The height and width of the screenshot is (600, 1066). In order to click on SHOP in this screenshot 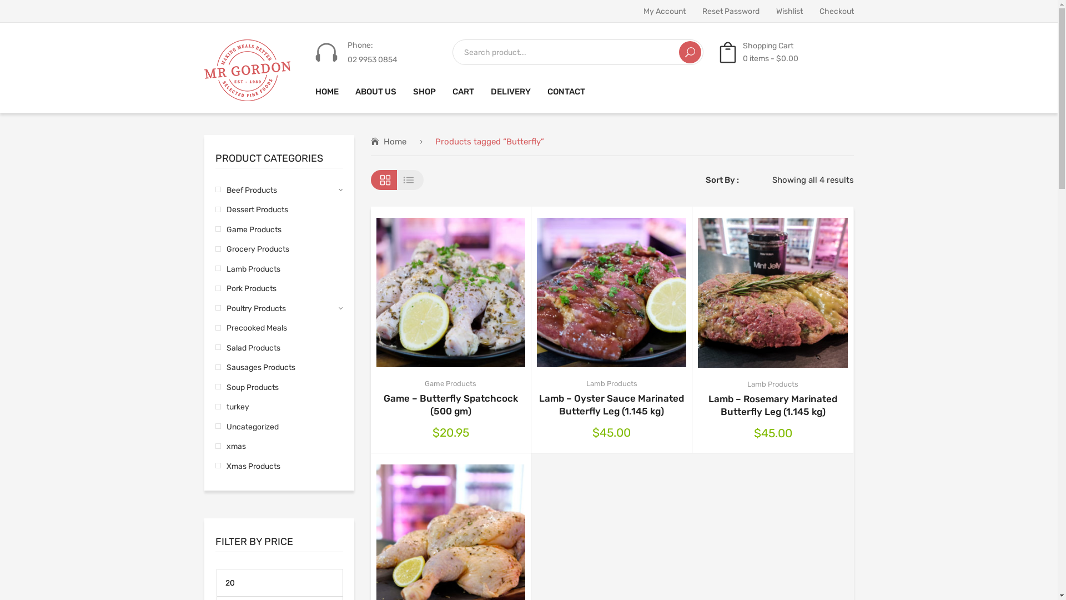, I will do `click(424, 92)`.